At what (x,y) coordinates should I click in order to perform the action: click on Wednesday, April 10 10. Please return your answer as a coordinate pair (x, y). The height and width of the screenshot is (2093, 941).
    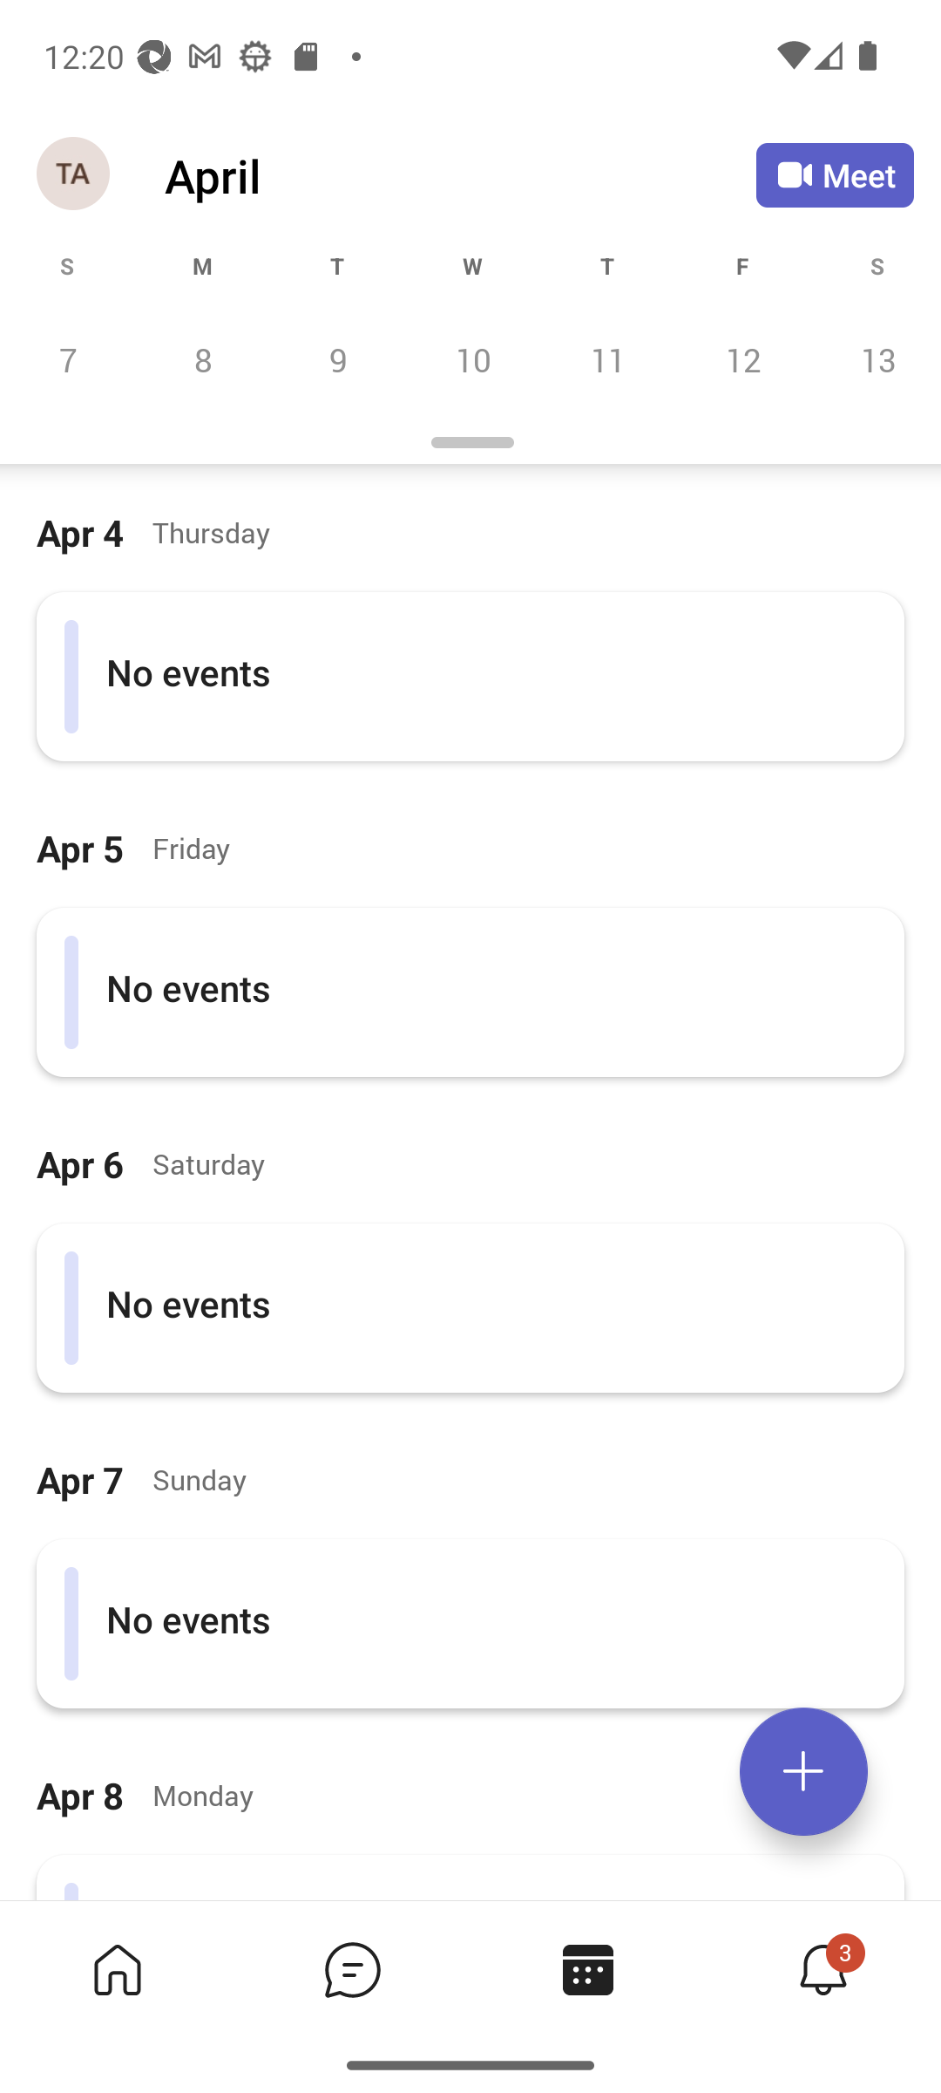
    Looking at the image, I should click on (472, 359).